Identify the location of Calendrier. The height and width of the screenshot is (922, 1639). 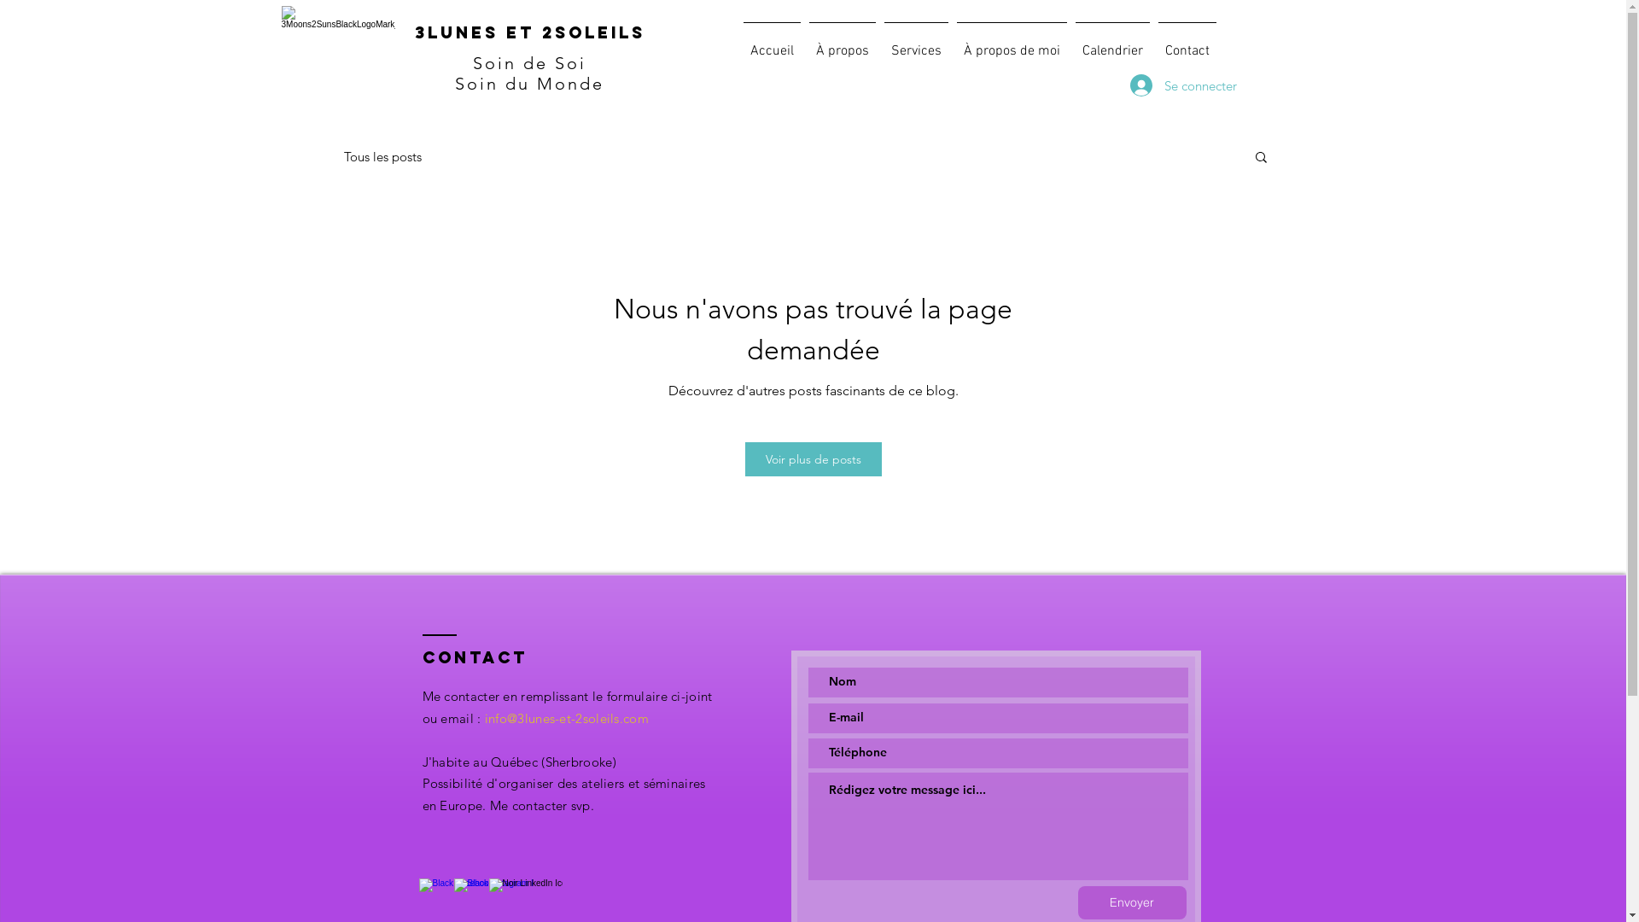
(1111, 44).